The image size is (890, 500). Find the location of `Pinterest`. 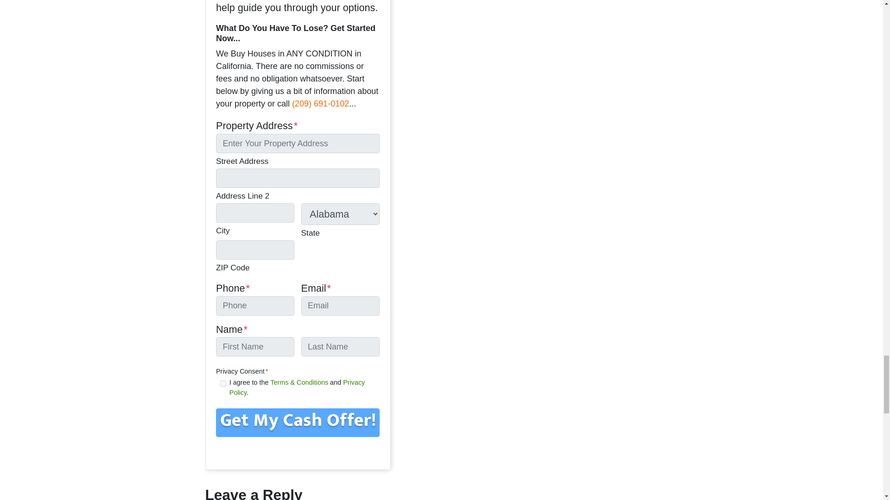

Pinterest is located at coordinates (329, 452).